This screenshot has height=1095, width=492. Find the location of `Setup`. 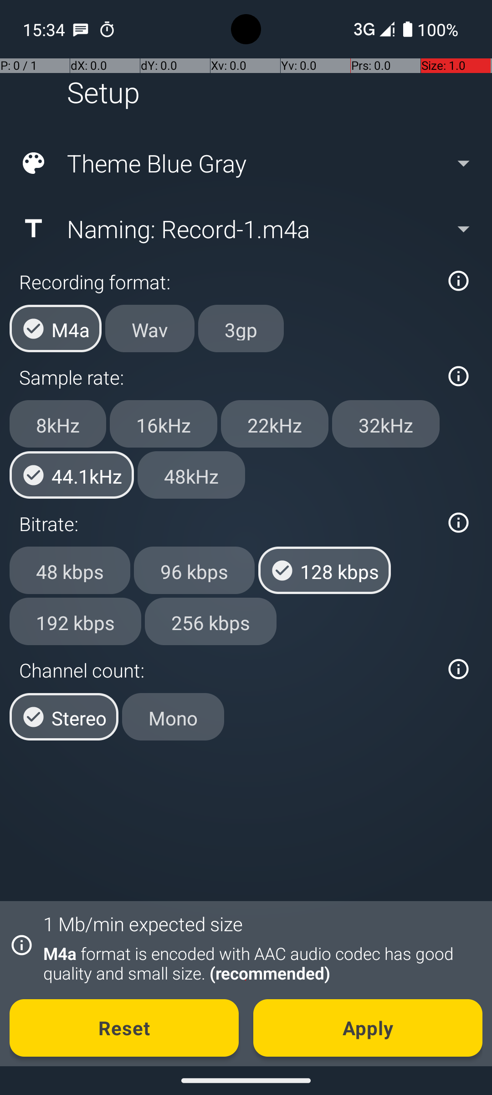

Setup is located at coordinates (103, 92).